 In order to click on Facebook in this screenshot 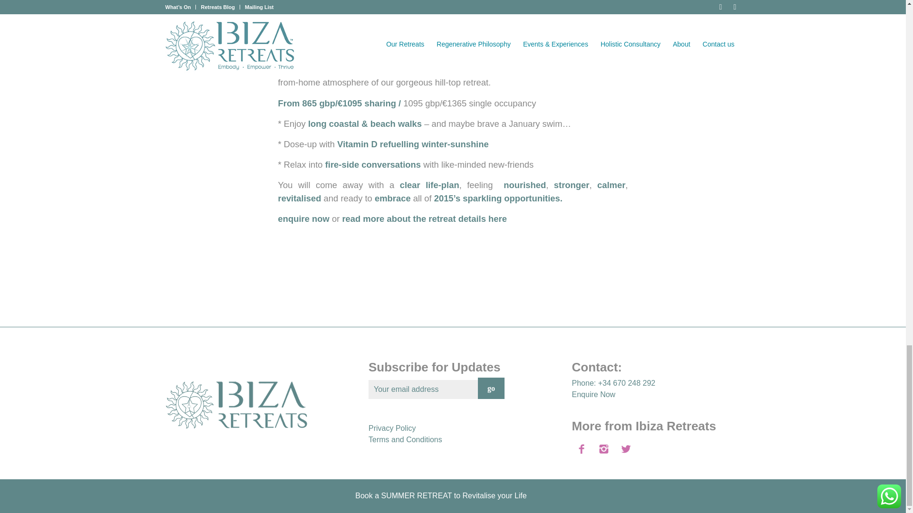, I will do `click(719, 499)`.